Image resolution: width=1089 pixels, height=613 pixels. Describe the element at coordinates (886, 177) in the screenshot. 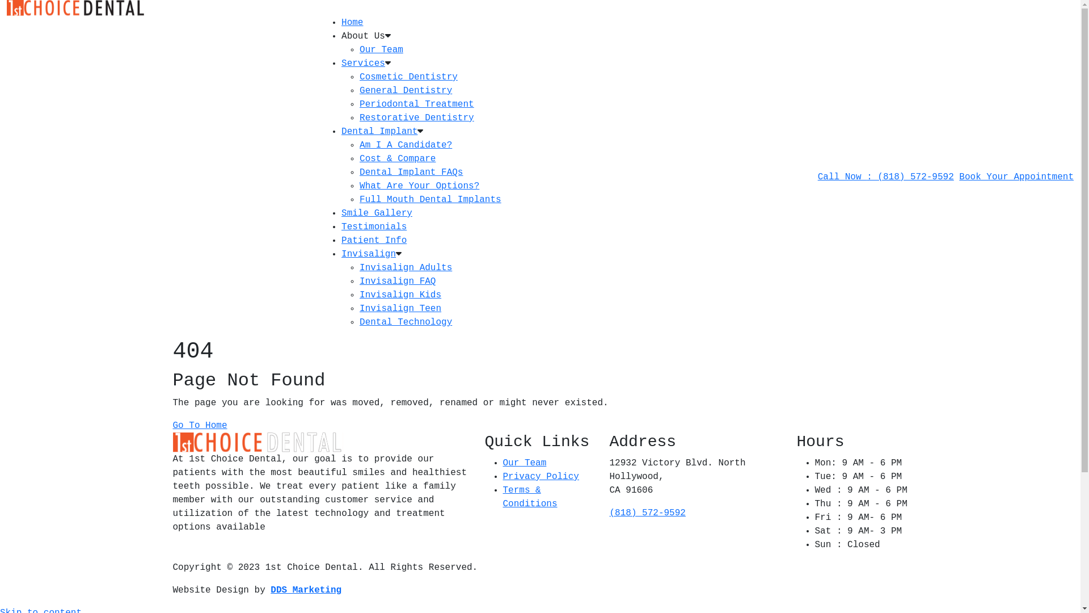

I see `Call Now : (818) 572-9592` at that location.